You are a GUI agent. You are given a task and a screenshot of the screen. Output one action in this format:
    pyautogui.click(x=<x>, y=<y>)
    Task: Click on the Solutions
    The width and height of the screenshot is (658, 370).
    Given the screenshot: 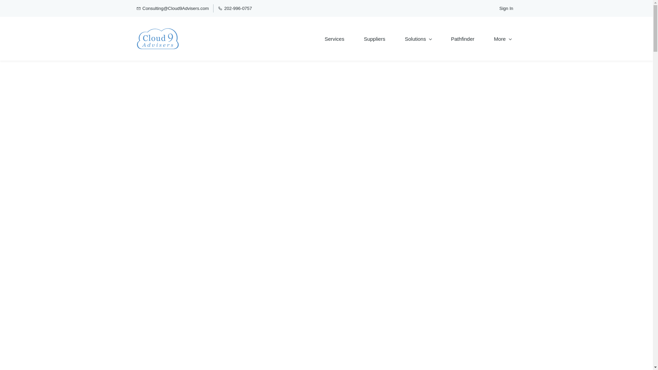 What is the action you would take?
    pyautogui.click(x=418, y=39)
    